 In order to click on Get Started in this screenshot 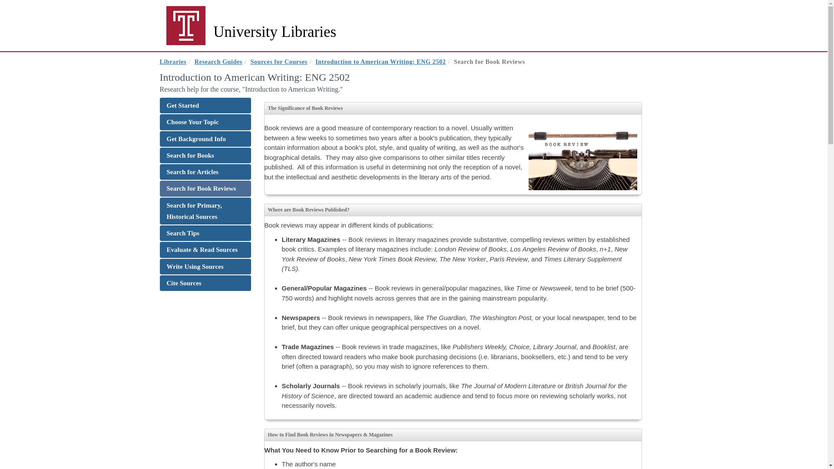, I will do `click(205, 105)`.